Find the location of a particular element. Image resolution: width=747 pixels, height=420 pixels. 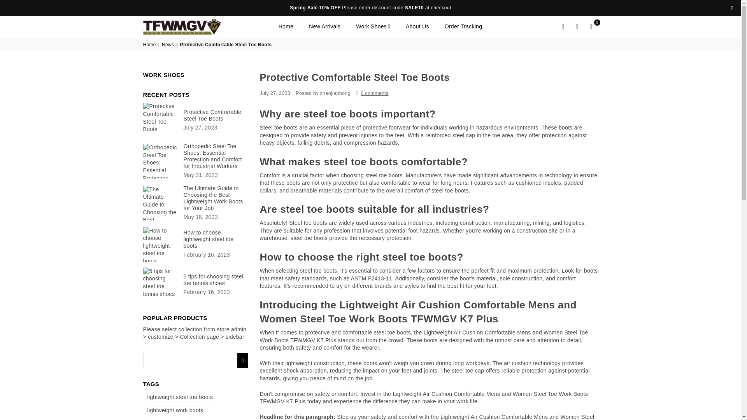

About Us is located at coordinates (417, 26).